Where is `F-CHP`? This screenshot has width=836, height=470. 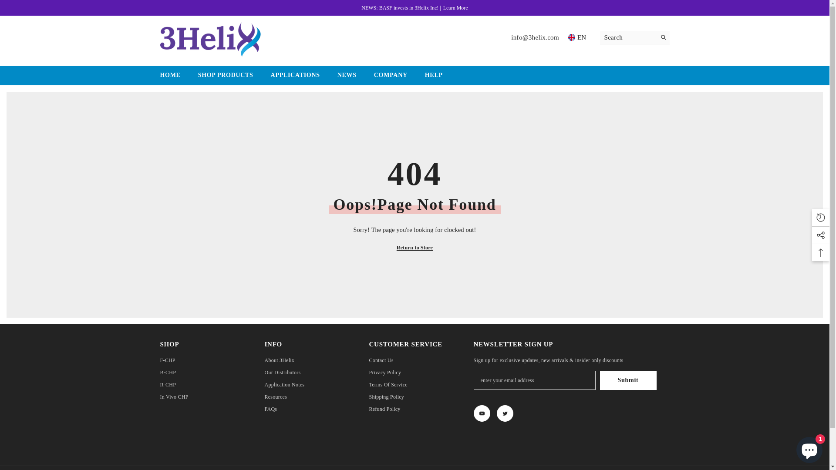 F-CHP is located at coordinates (168, 360).